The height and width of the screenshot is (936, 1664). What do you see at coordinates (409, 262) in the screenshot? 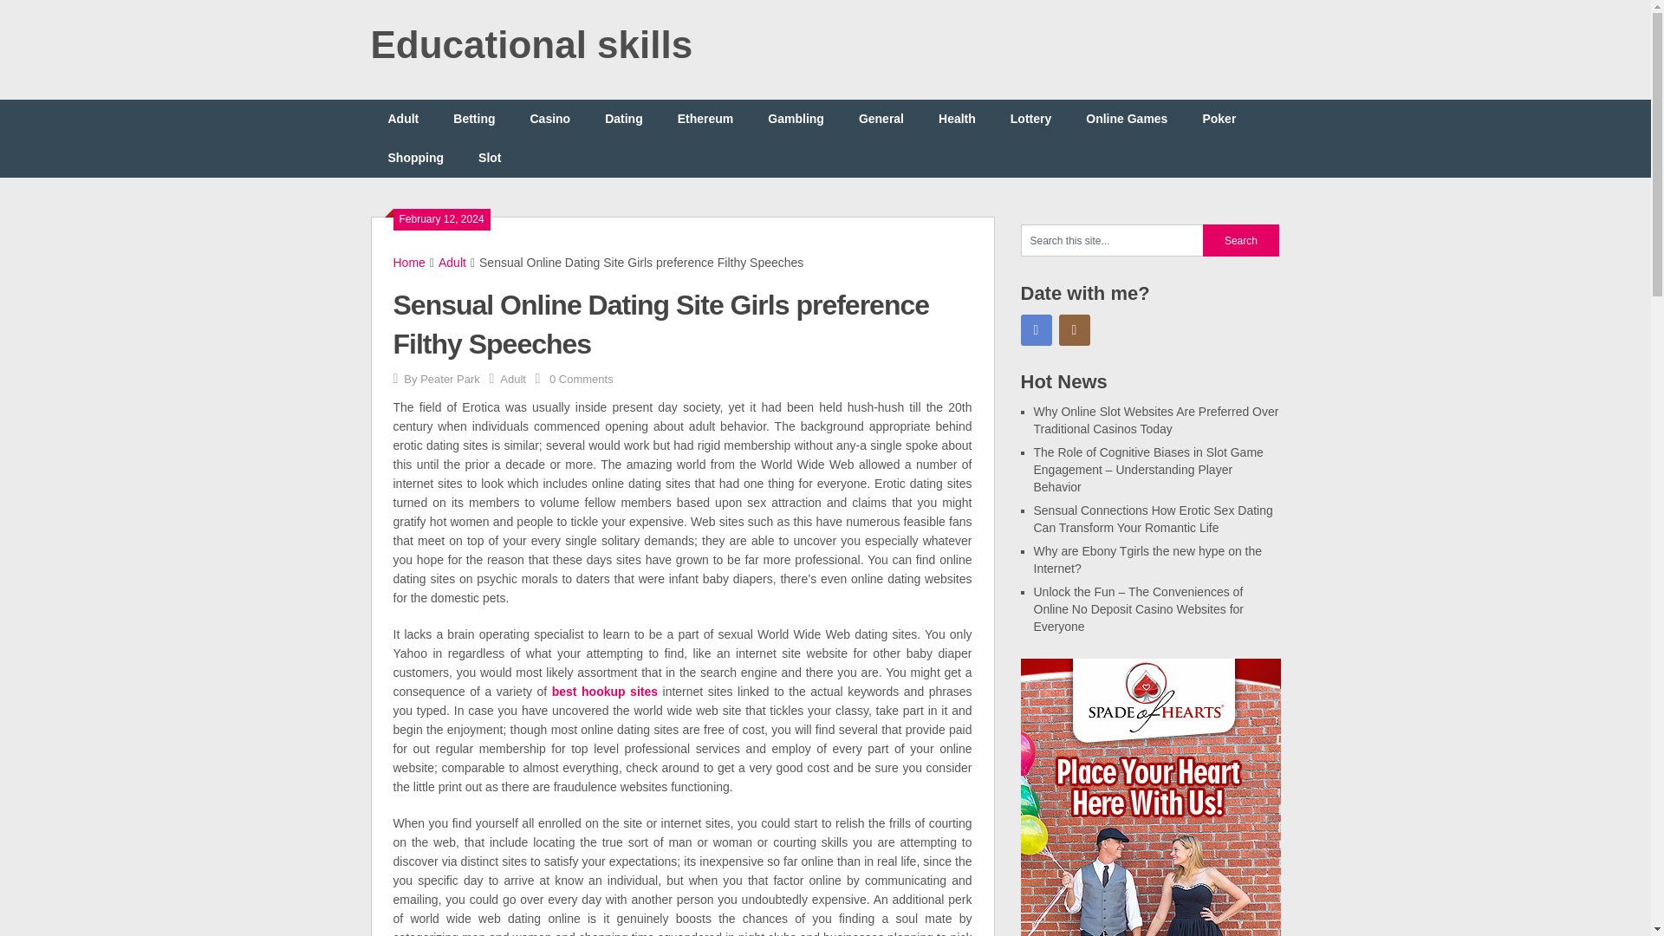
I see `Home` at bounding box center [409, 262].